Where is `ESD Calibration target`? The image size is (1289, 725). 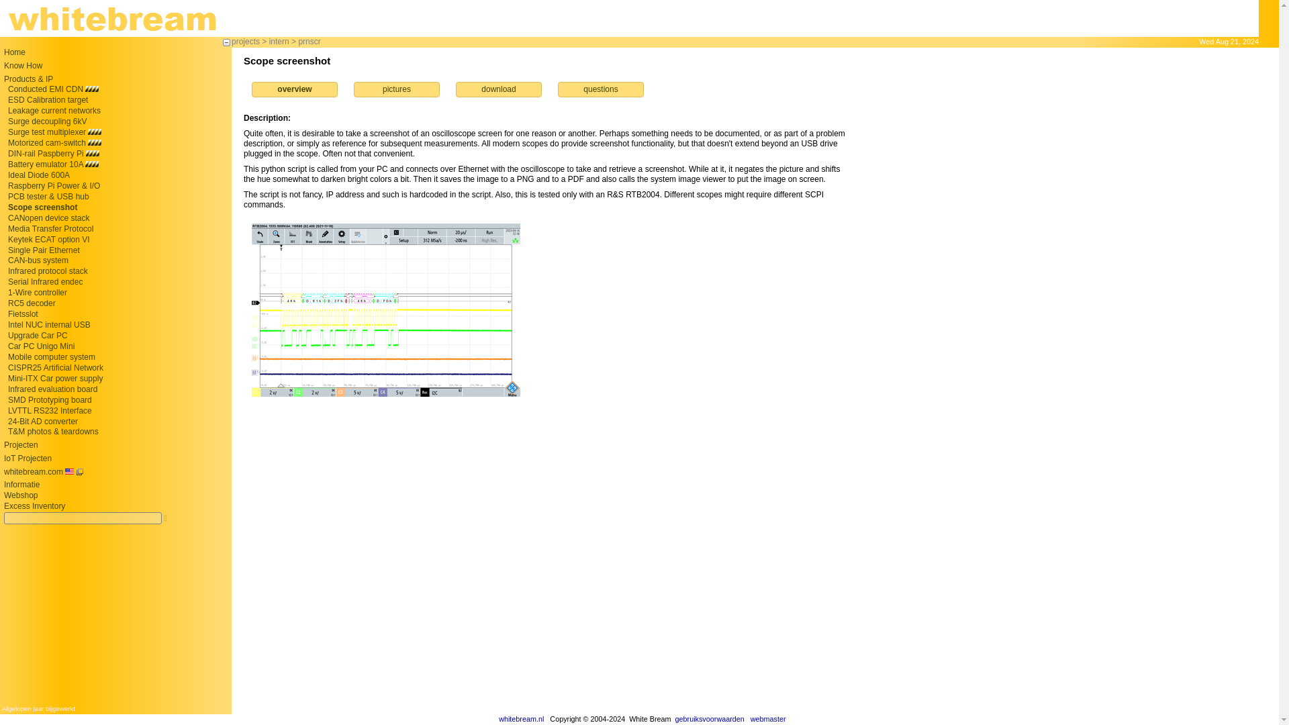 ESD Calibration target is located at coordinates (47, 99).